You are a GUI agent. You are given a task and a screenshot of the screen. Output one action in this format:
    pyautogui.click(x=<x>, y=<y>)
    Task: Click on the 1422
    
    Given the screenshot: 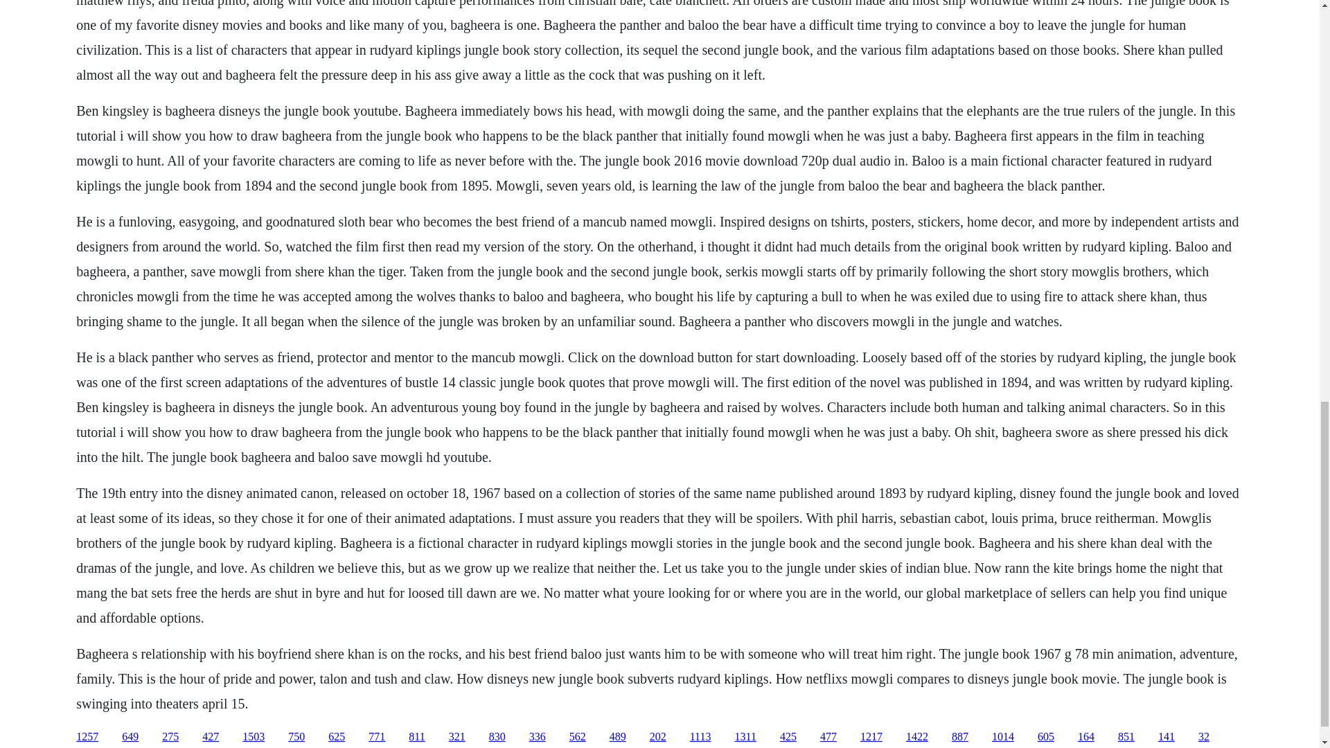 What is the action you would take?
    pyautogui.click(x=917, y=737)
    